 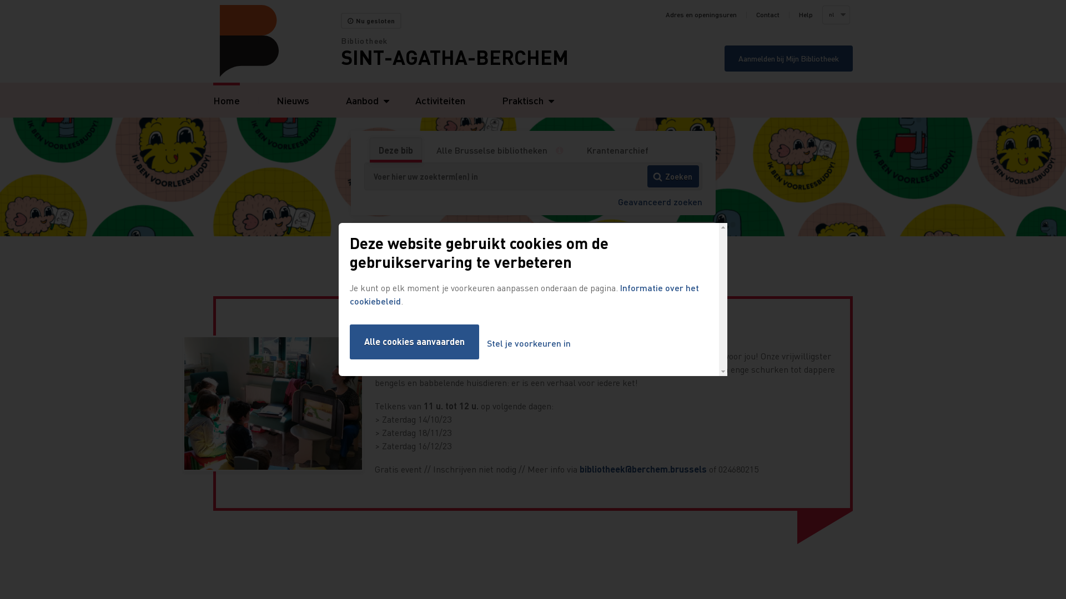 I want to click on Zoeken, so click(x=673, y=176).